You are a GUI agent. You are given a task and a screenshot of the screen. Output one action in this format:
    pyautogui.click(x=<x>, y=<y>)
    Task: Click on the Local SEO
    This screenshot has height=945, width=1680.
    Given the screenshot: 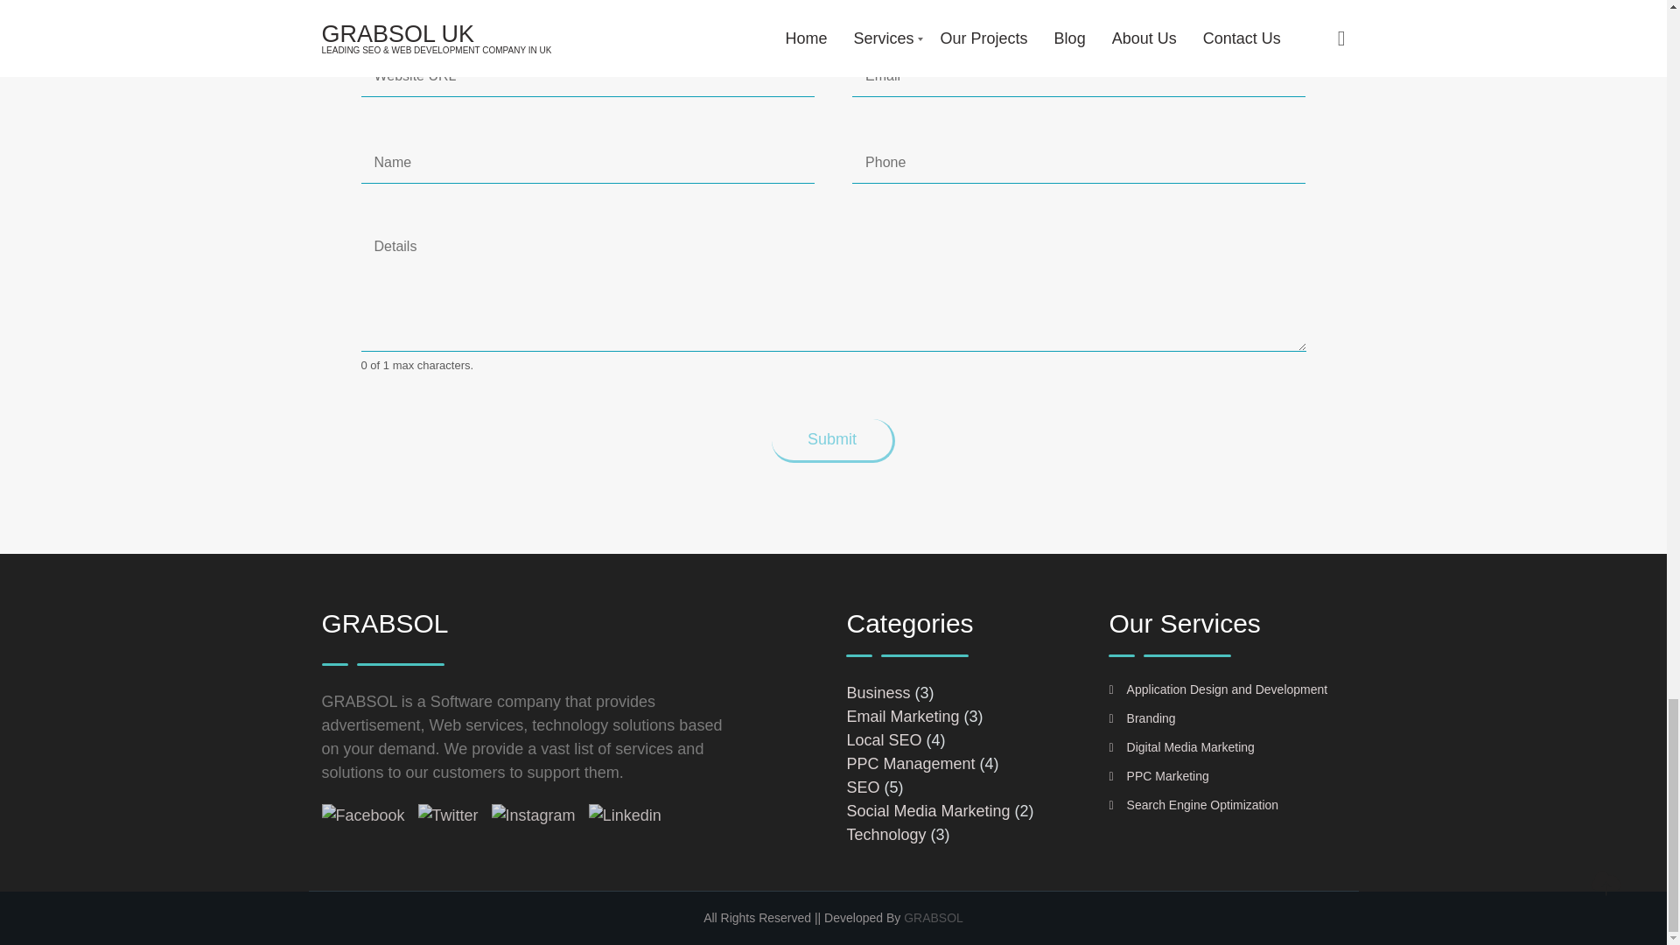 What is the action you would take?
    pyautogui.click(x=884, y=740)
    